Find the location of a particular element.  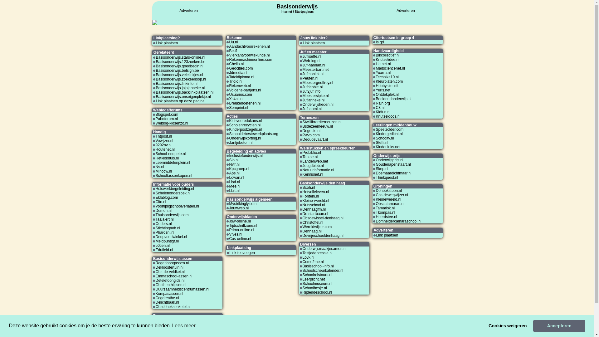

Vierkantvoorwiskunde.nl is located at coordinates (249, 55).